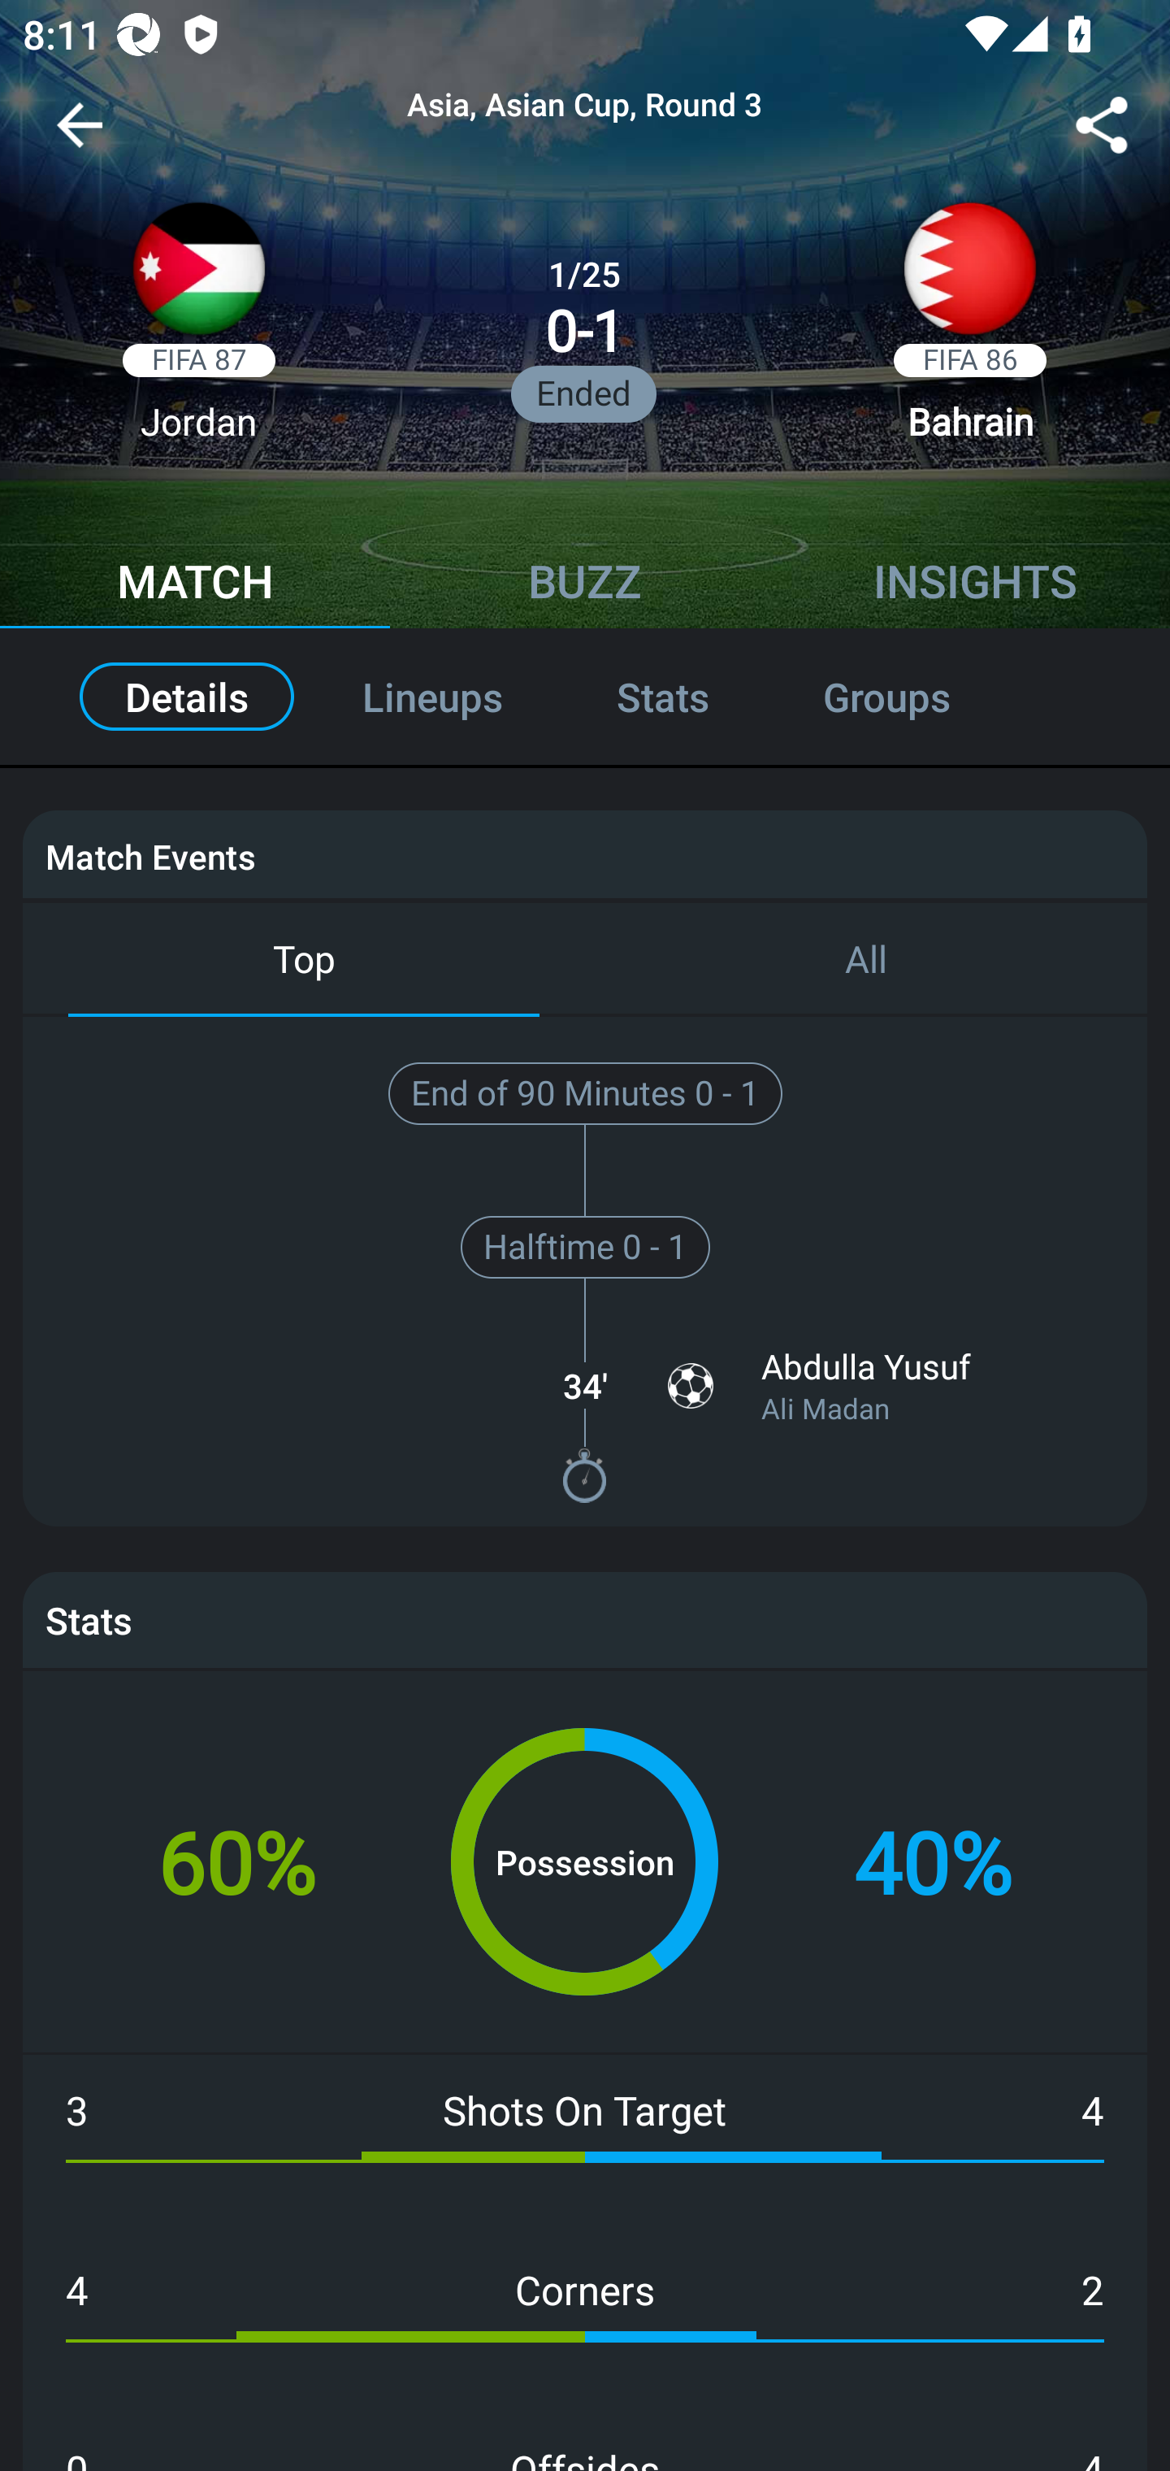 The height and width of the screenshot is (2471, 1170). What do you see at coordinates (585, 585) in the screenshot?
I see `BUZZ` at bounding box center [585, 585].